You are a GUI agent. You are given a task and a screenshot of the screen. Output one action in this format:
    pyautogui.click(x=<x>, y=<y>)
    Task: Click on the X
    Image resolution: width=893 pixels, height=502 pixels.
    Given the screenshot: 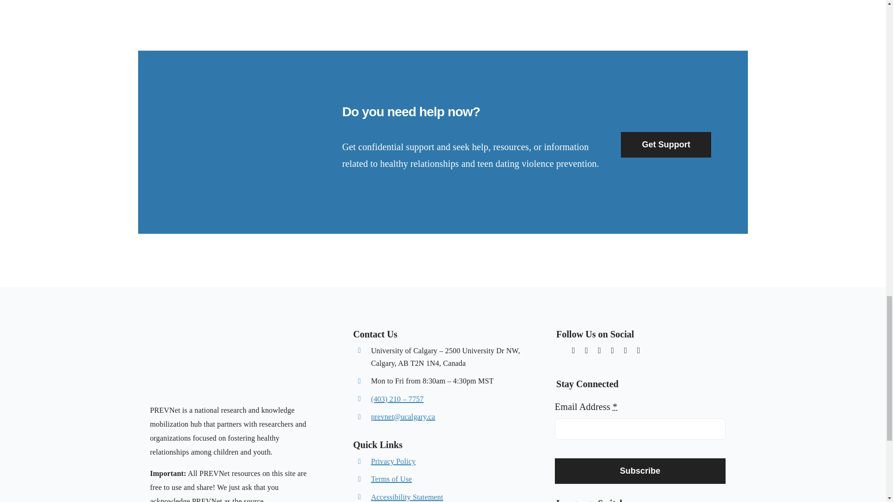 What is the action you would take?
    pyautogui.click(x=573, y=350)
    